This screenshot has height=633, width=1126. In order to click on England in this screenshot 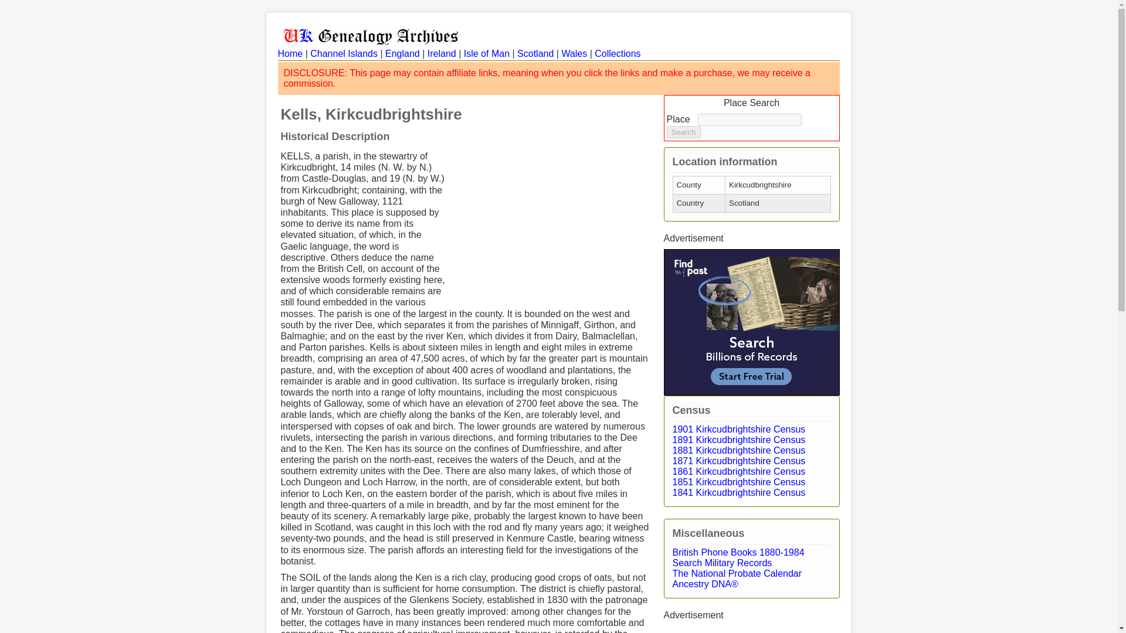, I will do `click(402, 54)`.